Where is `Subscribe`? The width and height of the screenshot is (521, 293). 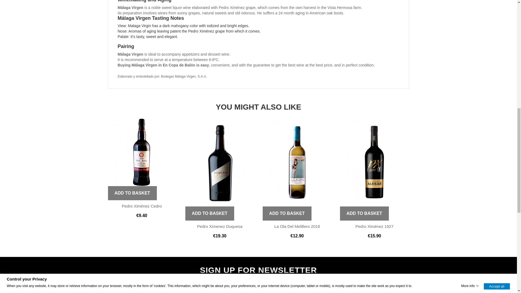
Subscribe is located at coordinates (367, 288).